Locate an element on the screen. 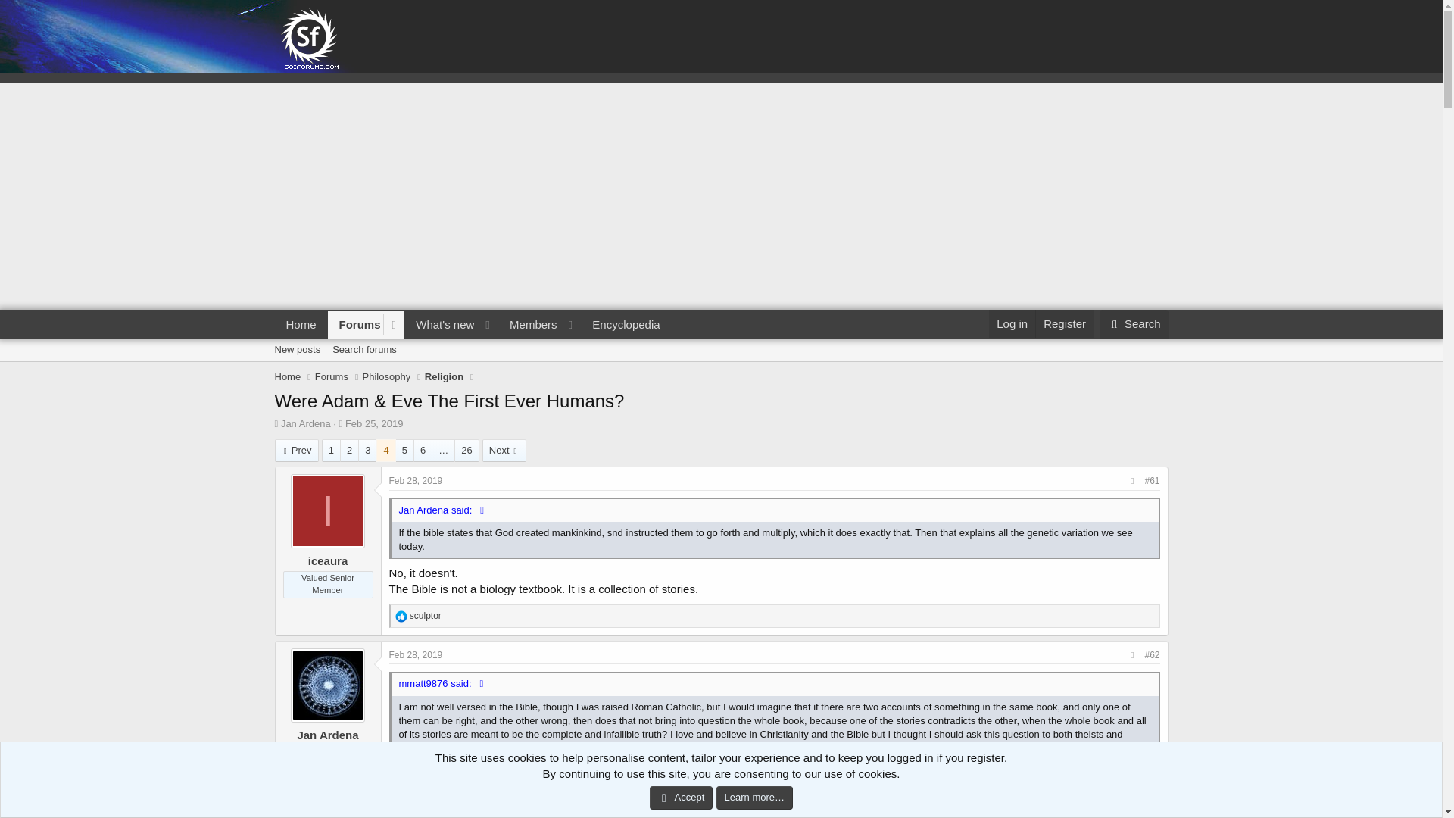  Religion is located at coordinates (473, 324).